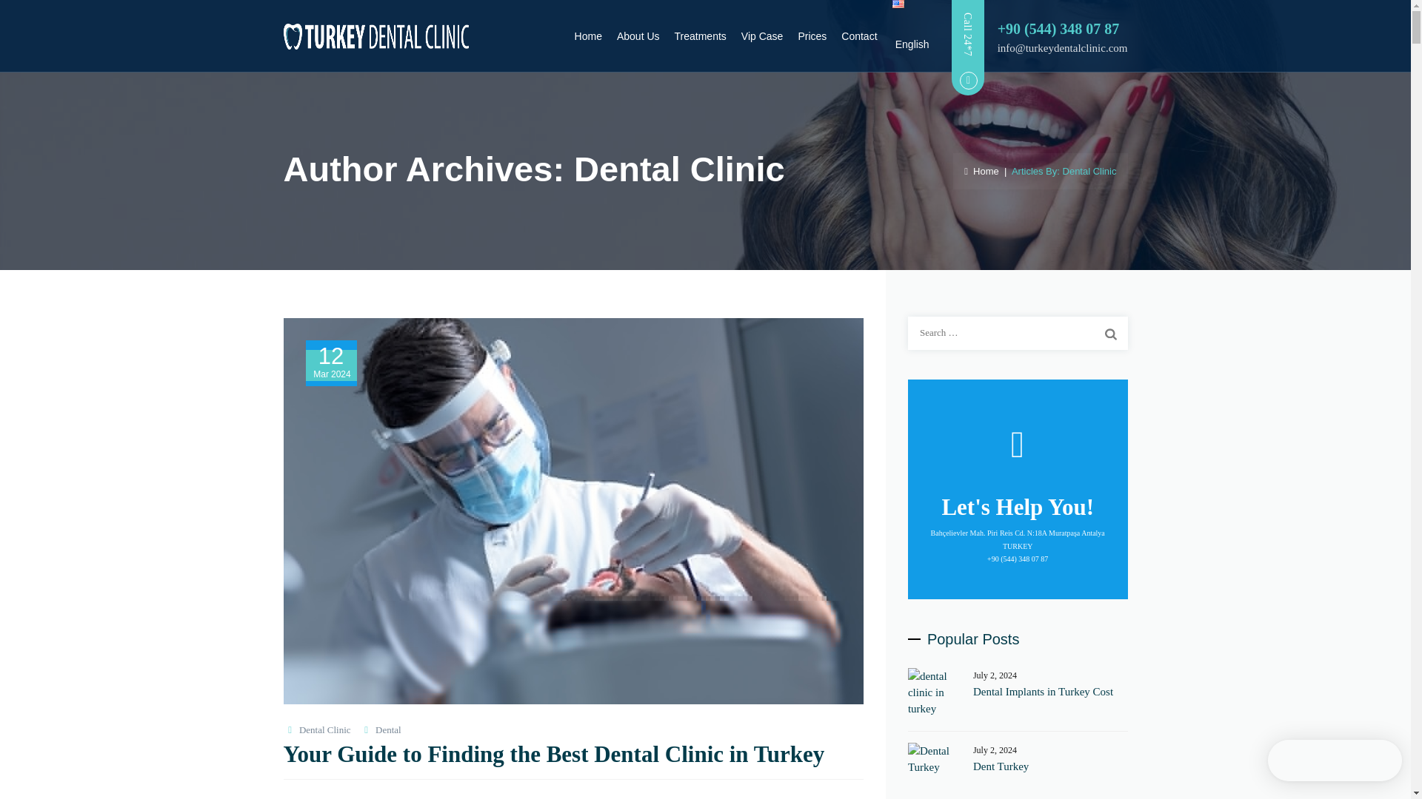 This screenshot has width=1422, height=799. I want to click on Vip Case, so click(761, 36).